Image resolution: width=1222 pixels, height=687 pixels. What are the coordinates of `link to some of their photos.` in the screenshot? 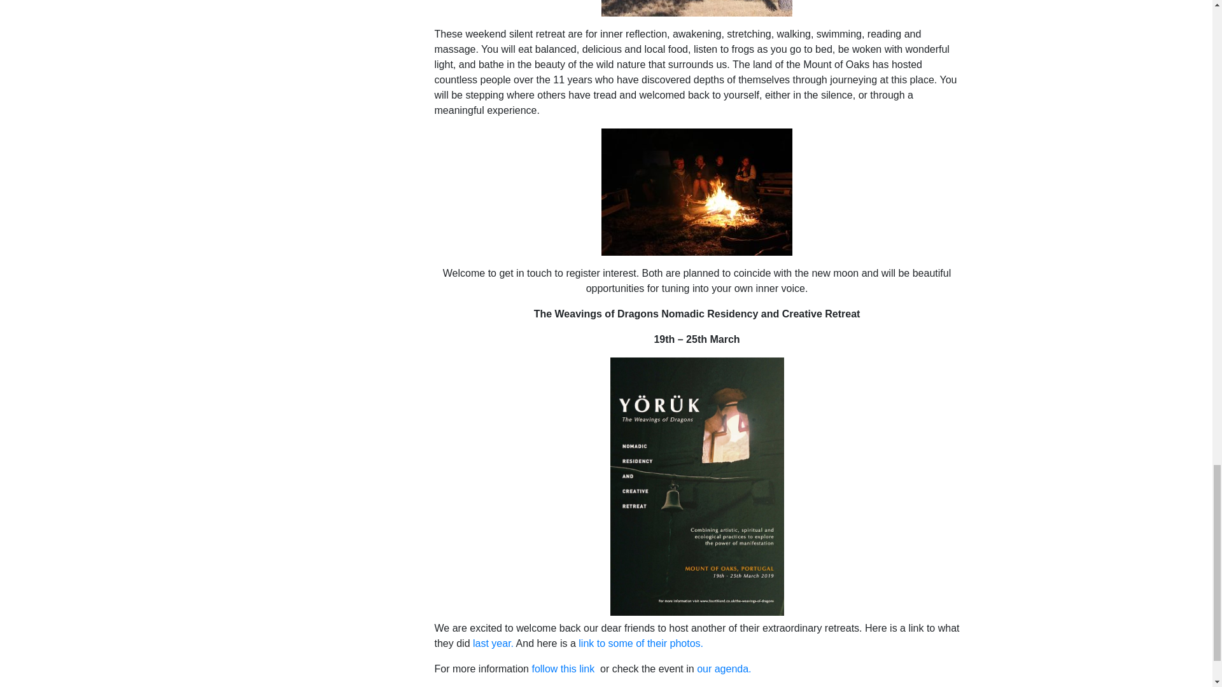 It's located at (640, 643).